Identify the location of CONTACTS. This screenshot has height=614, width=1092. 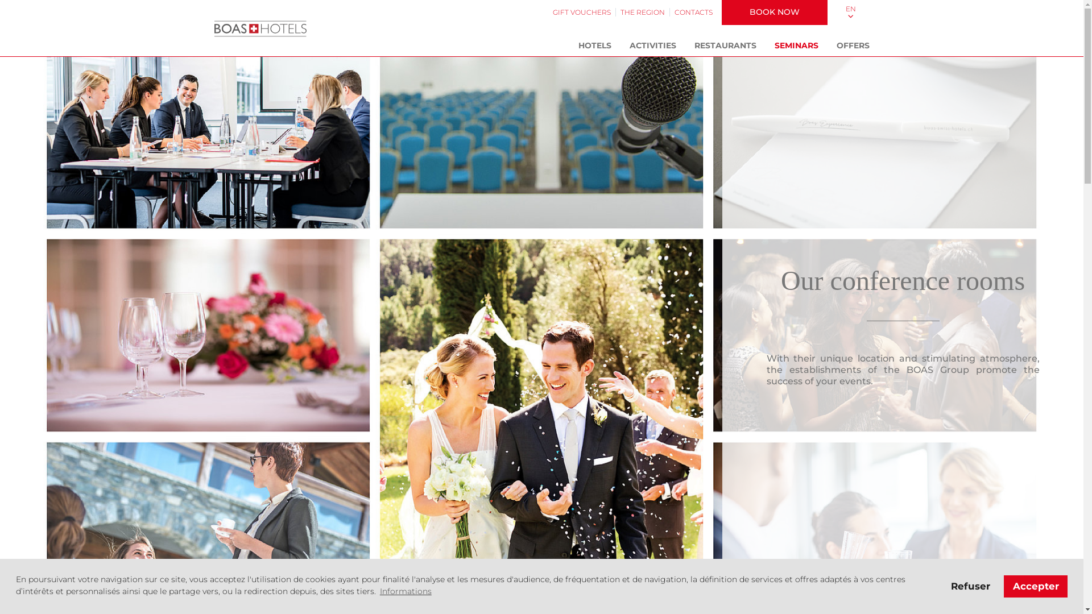
(694, 13).